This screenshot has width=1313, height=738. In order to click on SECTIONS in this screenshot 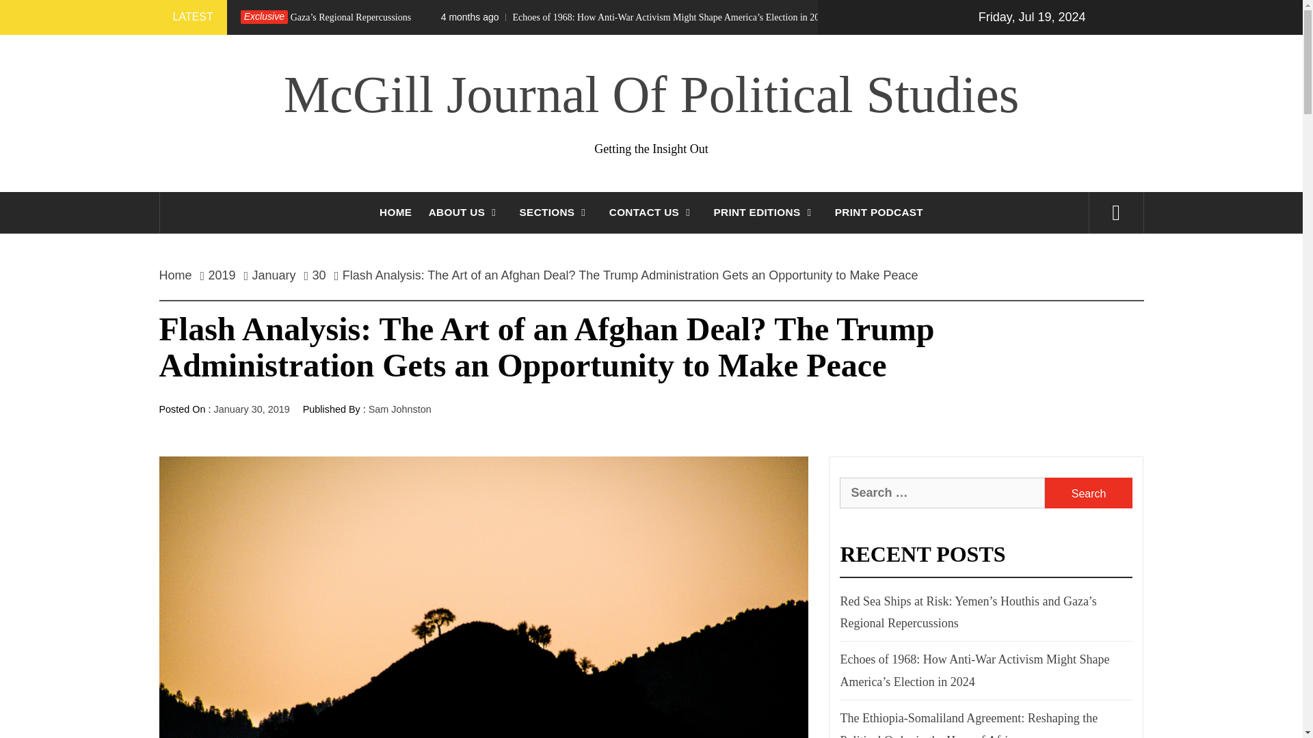, I will do `click(557, 212)`.